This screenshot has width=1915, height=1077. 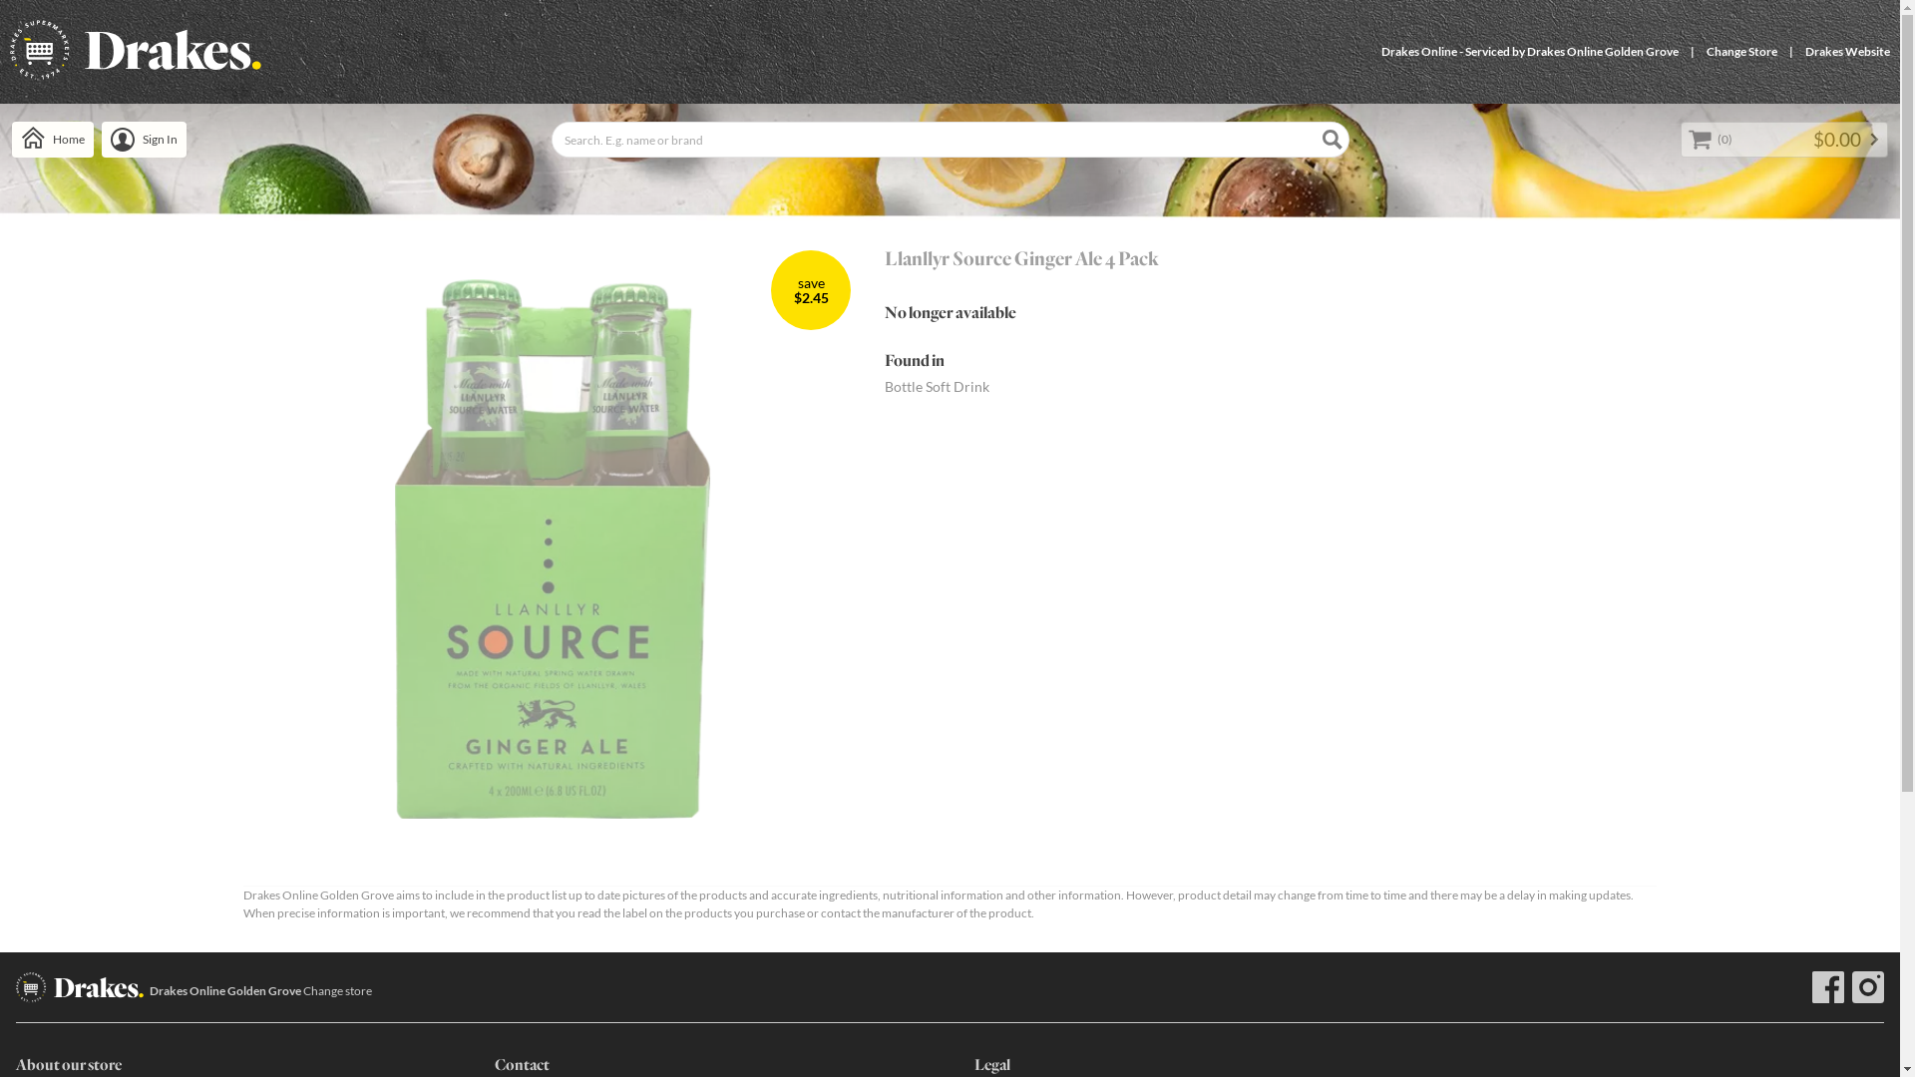 I want to click on Drakes Website, so click(x=1847, y=52).